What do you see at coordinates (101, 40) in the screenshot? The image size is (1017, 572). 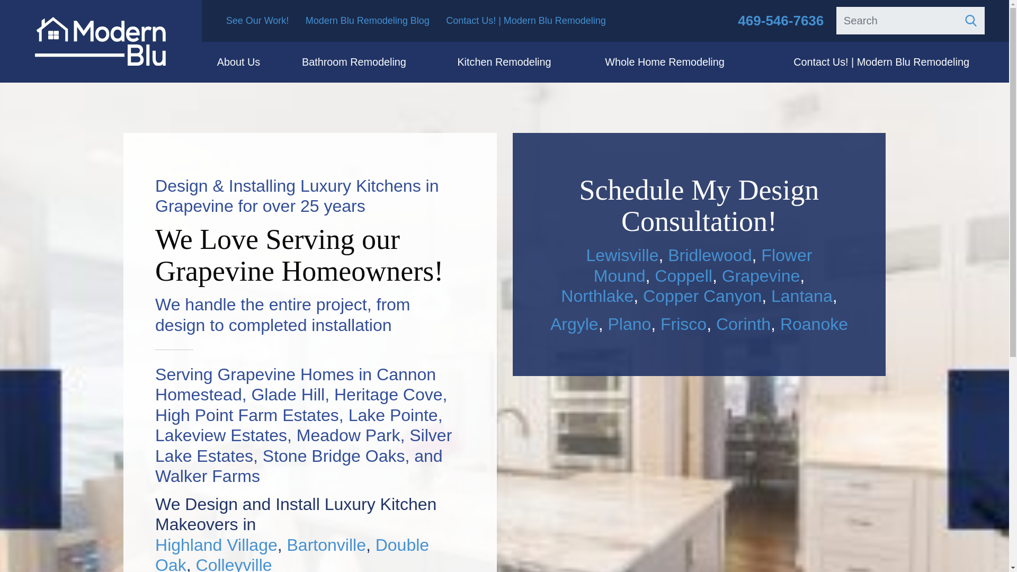 I see `Modern Blu Remodeling` at bounding box center [101, 40].